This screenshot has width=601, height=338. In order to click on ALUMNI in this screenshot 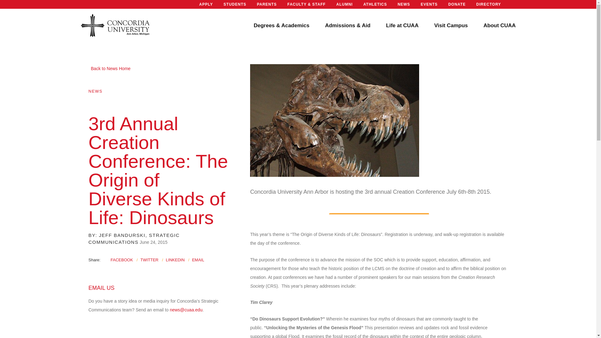, I will do `click(344, 4)`.